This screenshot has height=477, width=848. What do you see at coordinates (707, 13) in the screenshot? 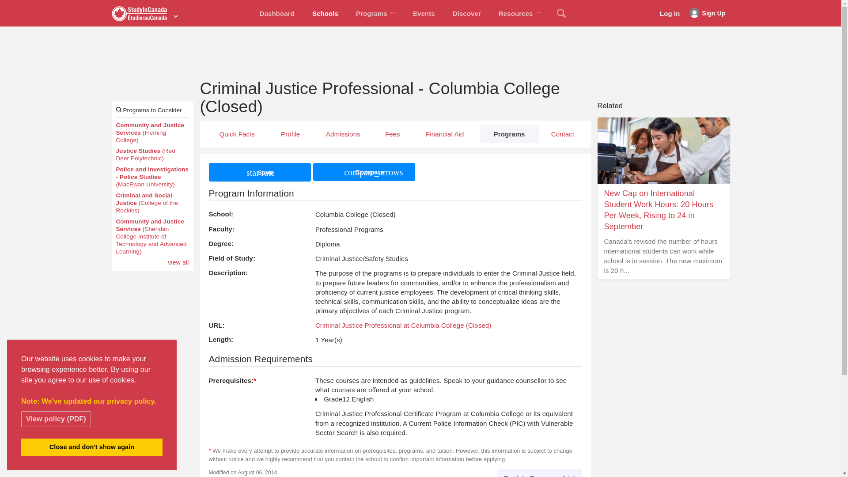
I see `Sign Up` at bounding box center [707, 13].